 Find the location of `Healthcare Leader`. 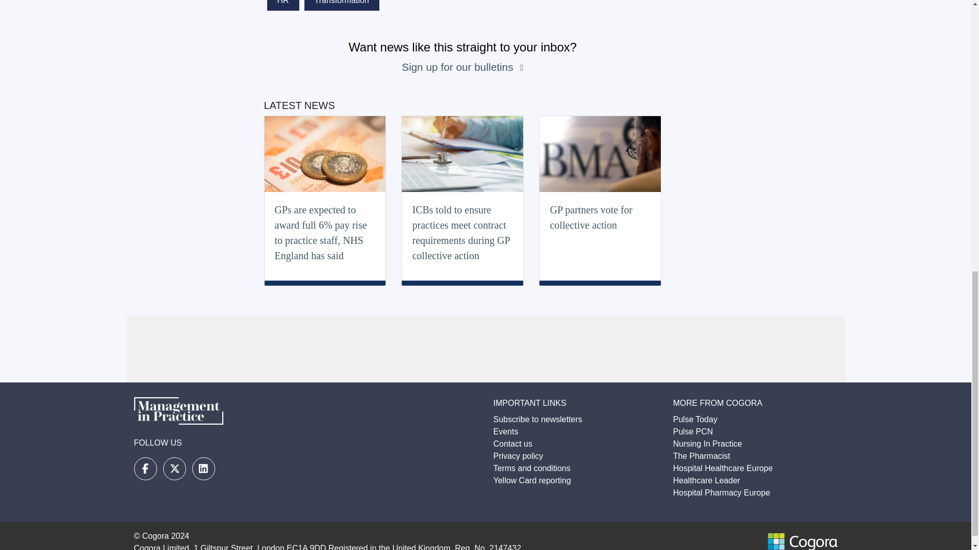

Healthcare Leader is located at coordinates (707, 480).